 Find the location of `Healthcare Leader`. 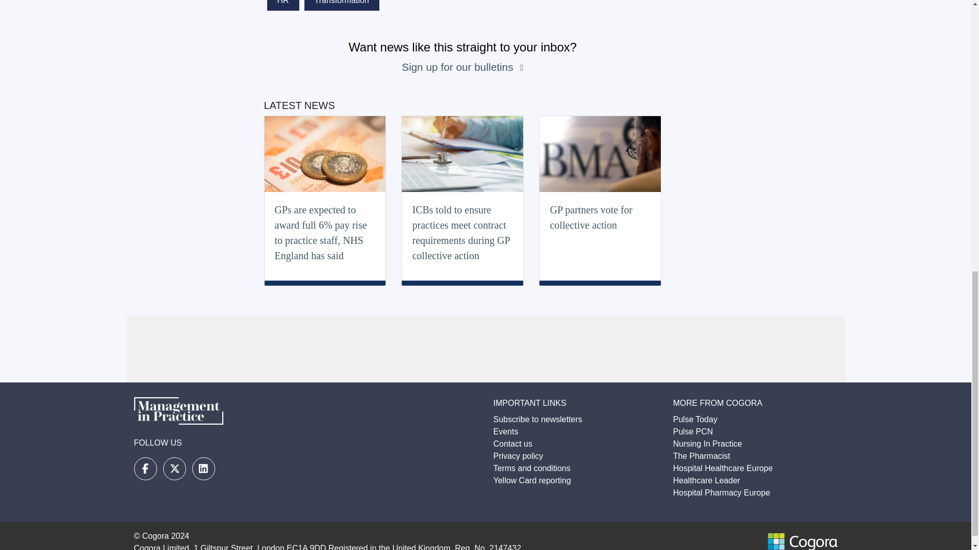

Healthcare Leader is located at coordinates (707, 480).